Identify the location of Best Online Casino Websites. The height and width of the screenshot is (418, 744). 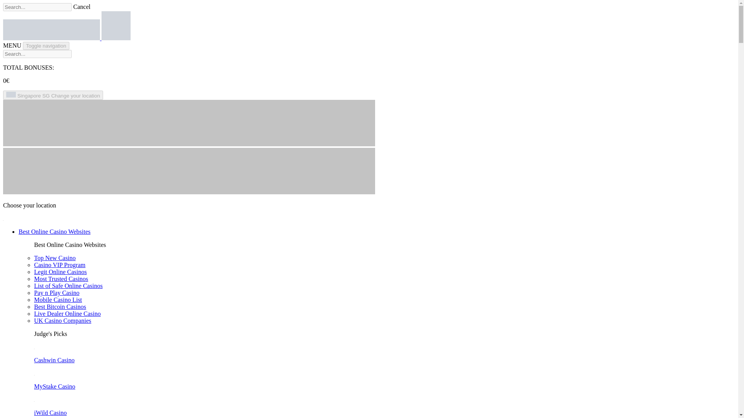
(55, 231).